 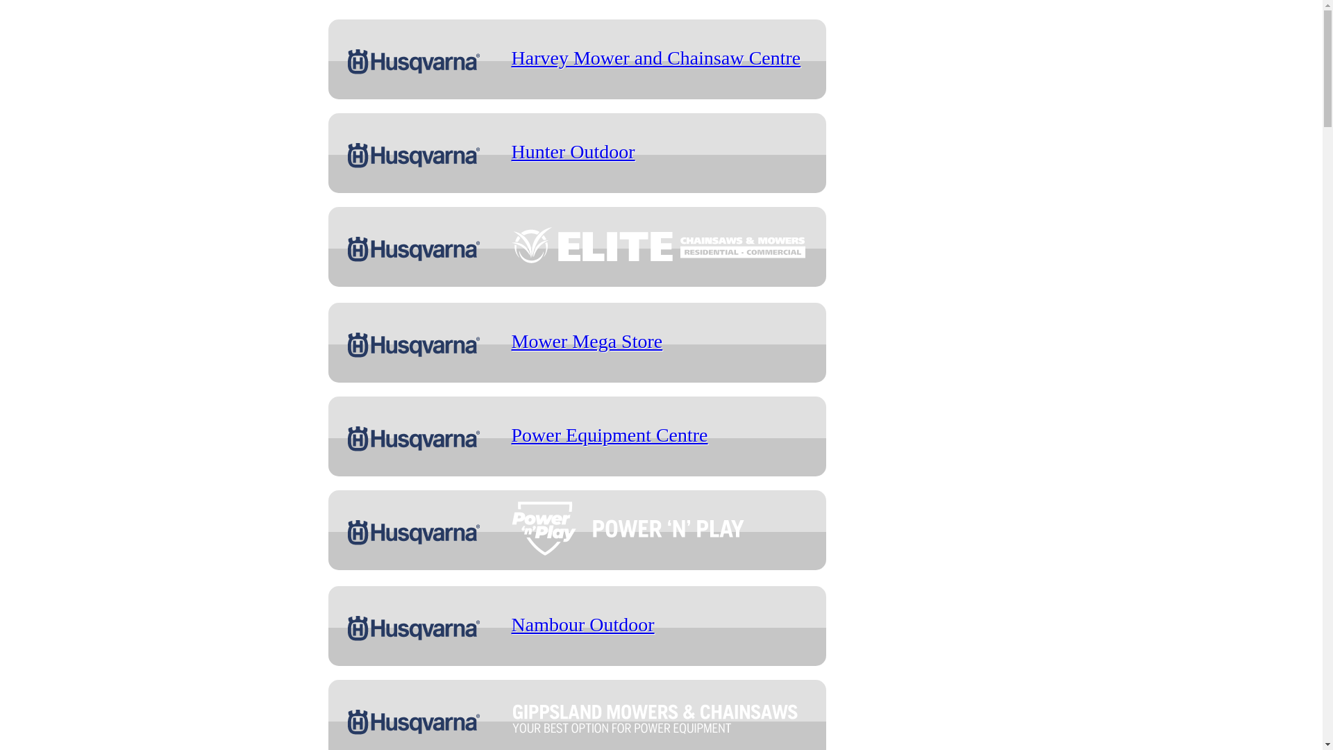 I want to click on Mower Mega Store, so click(x=587, y=342).